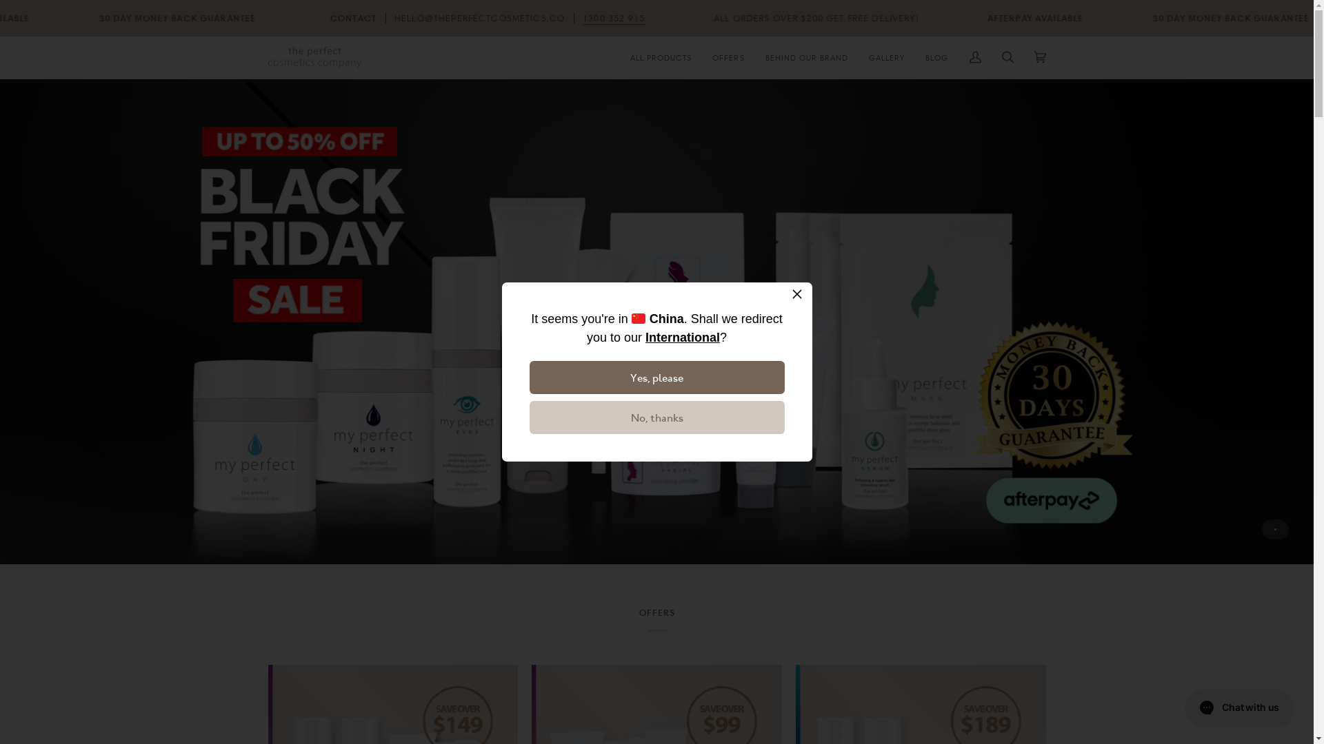 The width and height of the screenshot is (1324, 744). What do you see at coordinates (657, 417) in the screenshot?
I see `No, thanks` at bounding box center [657, 417].